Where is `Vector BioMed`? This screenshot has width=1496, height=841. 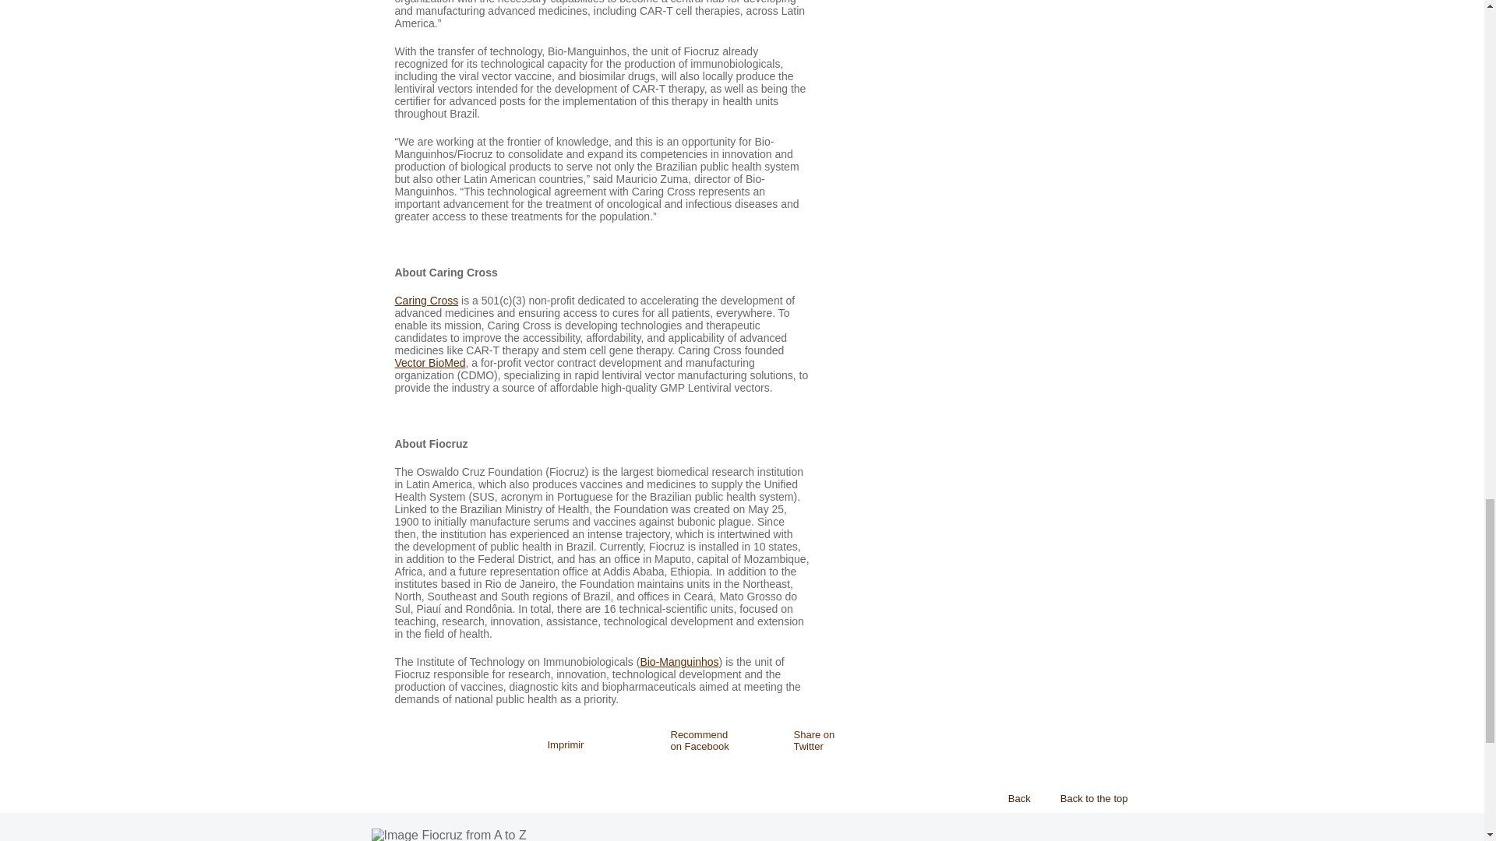 Vector BioMed is located at coordinates (430, 363).